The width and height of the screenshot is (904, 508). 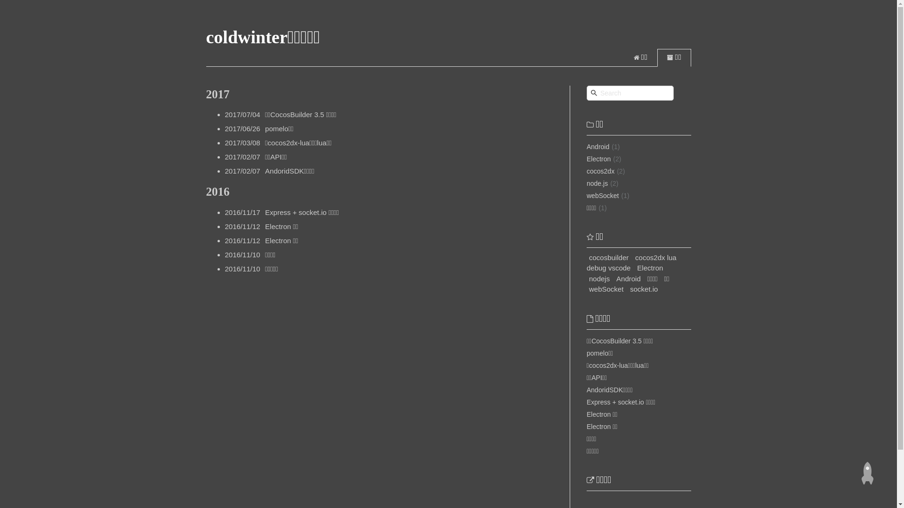 I want to click on webSocket, so click(x=603, y=196).